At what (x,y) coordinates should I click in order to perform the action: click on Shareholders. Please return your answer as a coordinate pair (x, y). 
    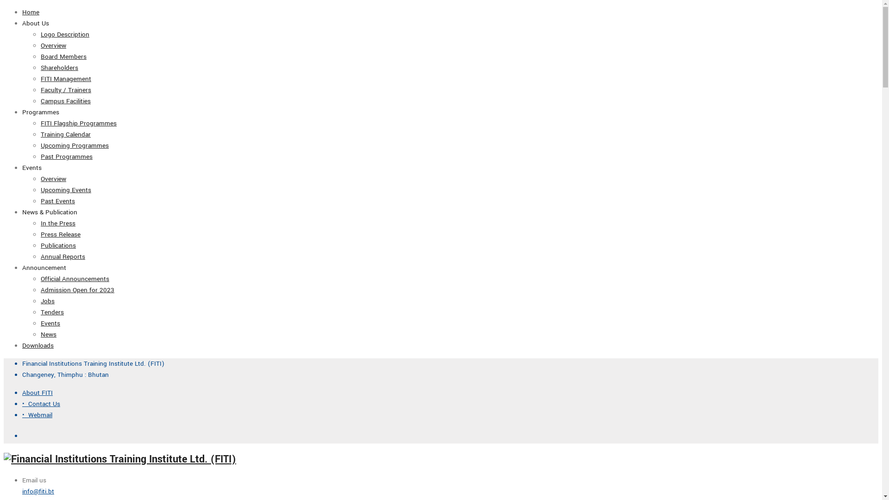
    Looking at the image, I should click on (59, 68).